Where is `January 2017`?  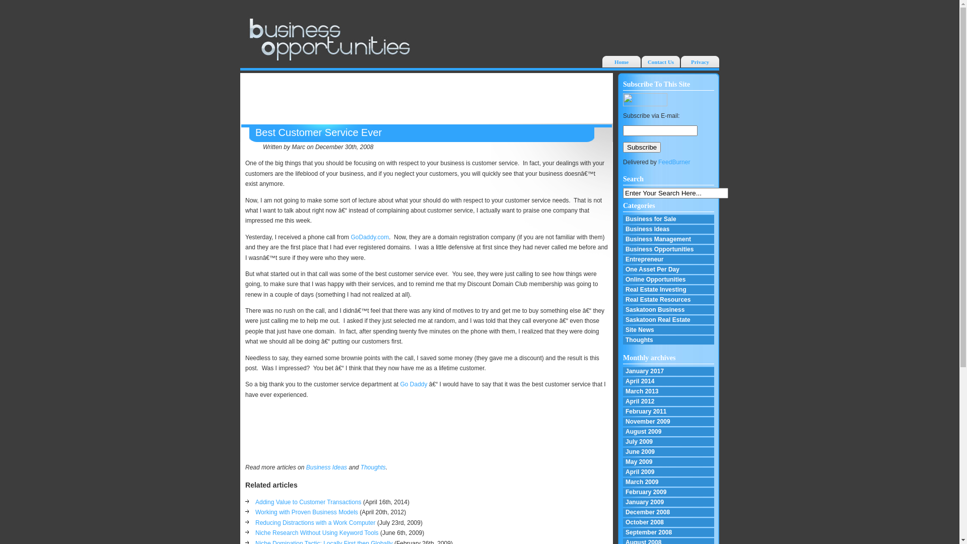
January 2017 is located at coordinates (669, 372).